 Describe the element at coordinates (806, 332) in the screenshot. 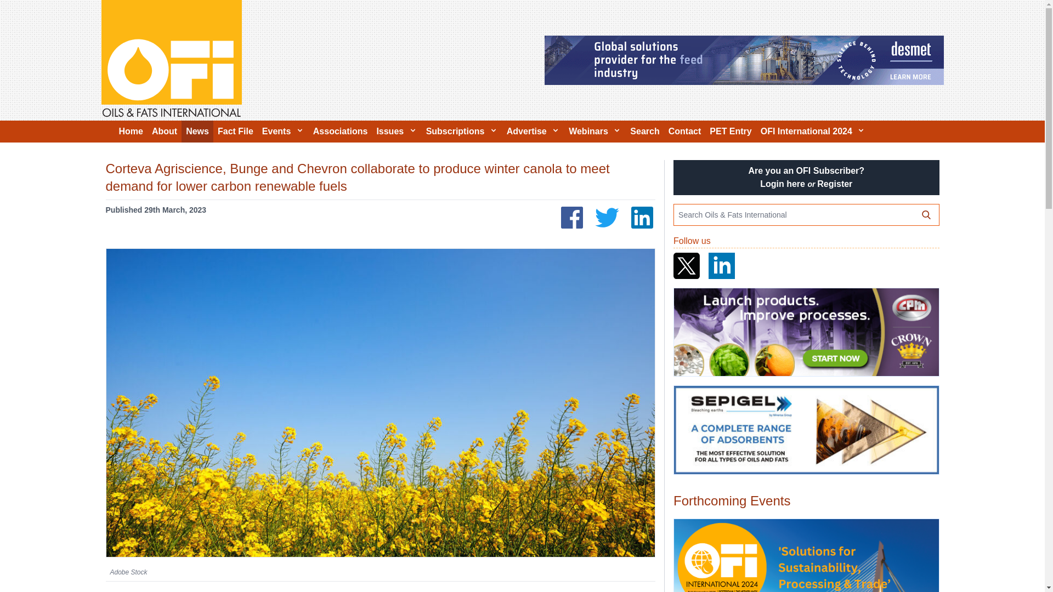

I see `Crown JUL 24 - Accelerate it - speciality` at that location.